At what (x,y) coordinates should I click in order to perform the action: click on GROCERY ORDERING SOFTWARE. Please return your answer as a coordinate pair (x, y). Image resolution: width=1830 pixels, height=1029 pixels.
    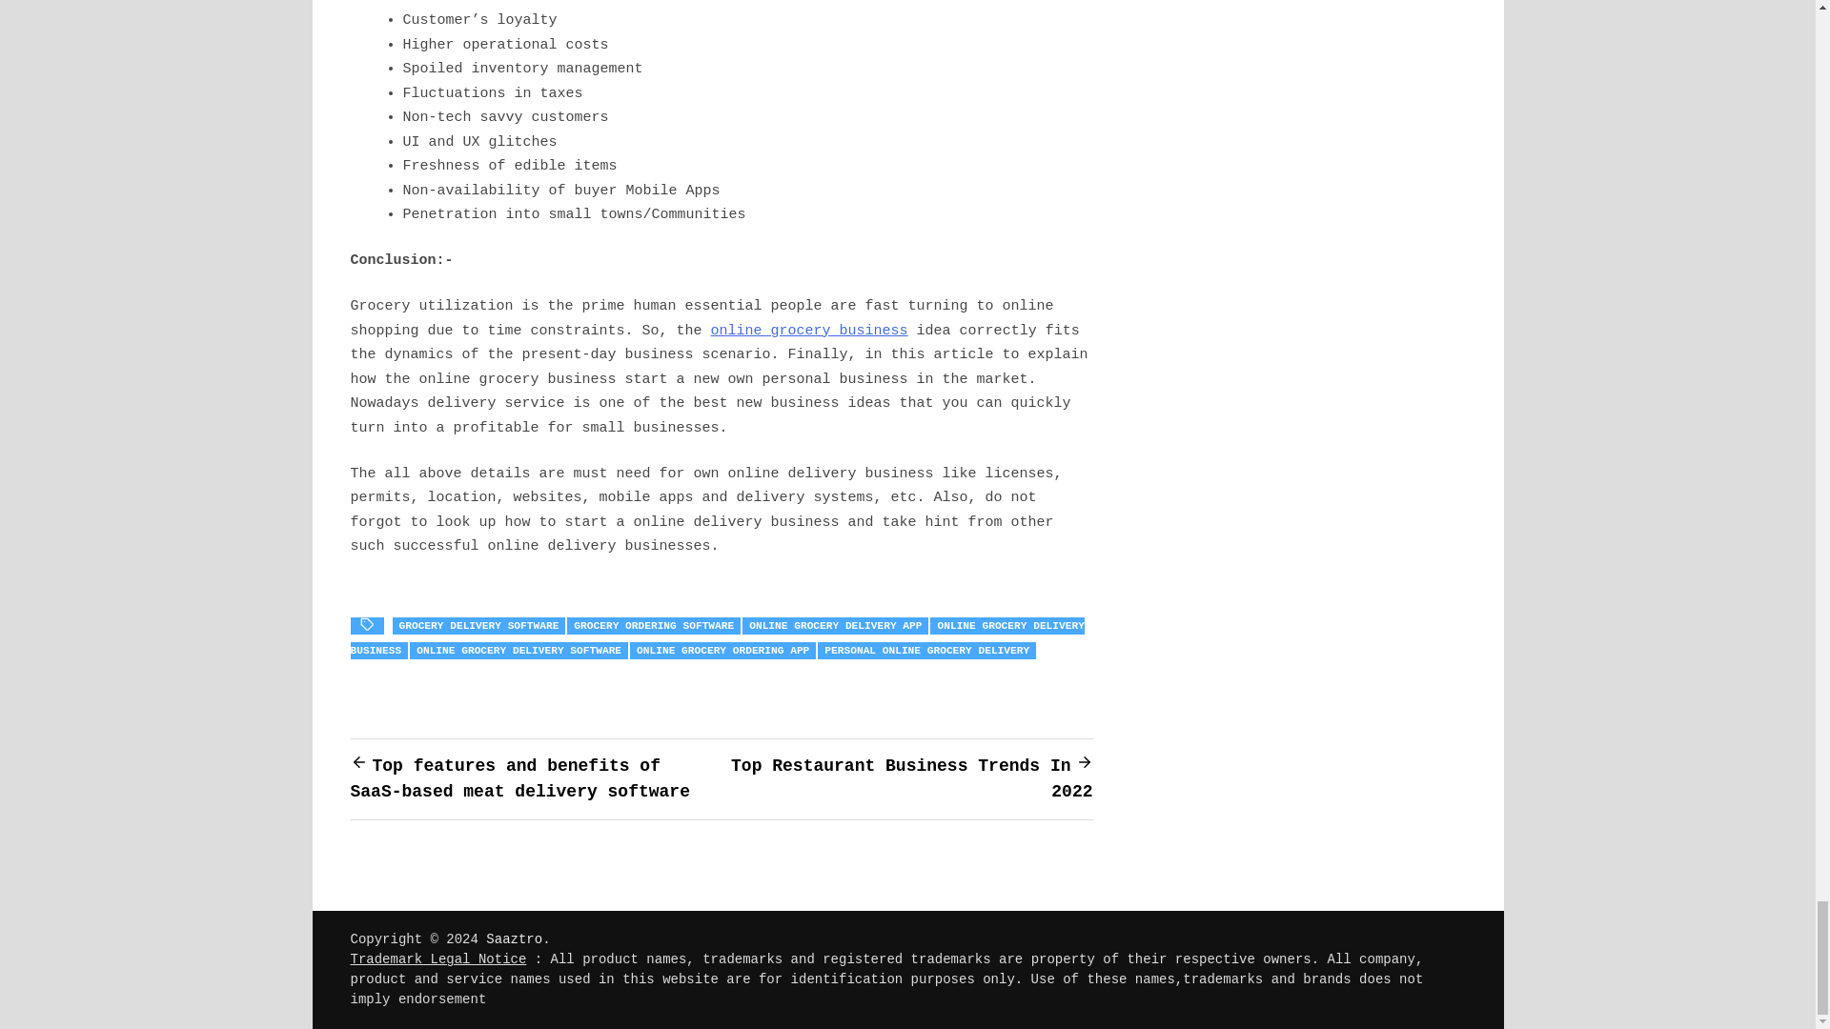
    Looking at the image, I should click on (654, 626).